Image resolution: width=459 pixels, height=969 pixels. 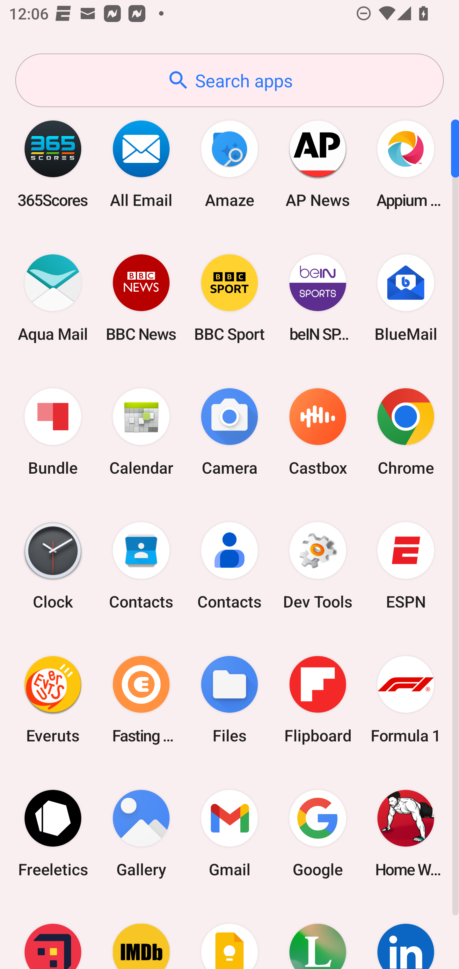 I want to click on Appium Settings, so click(x=406, y=164).